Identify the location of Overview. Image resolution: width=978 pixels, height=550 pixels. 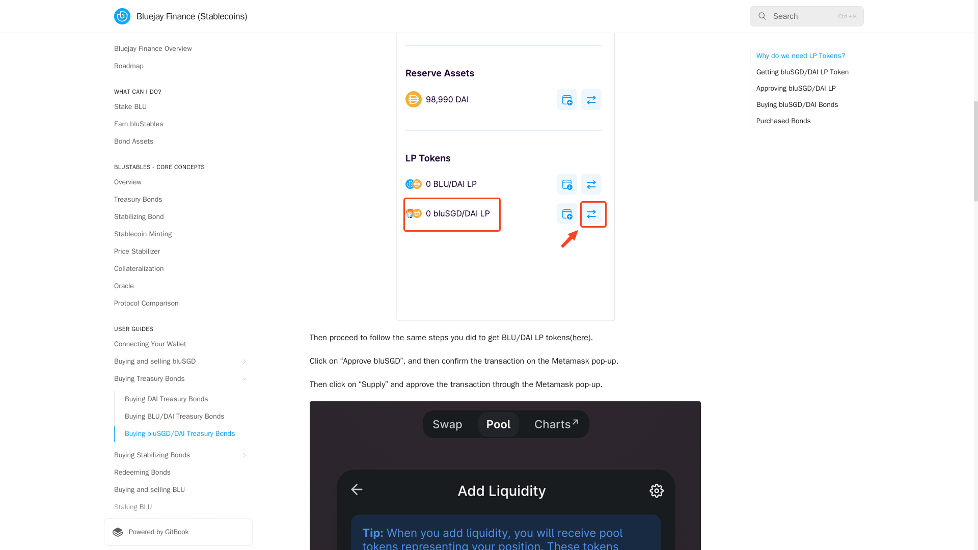
(178, 32).